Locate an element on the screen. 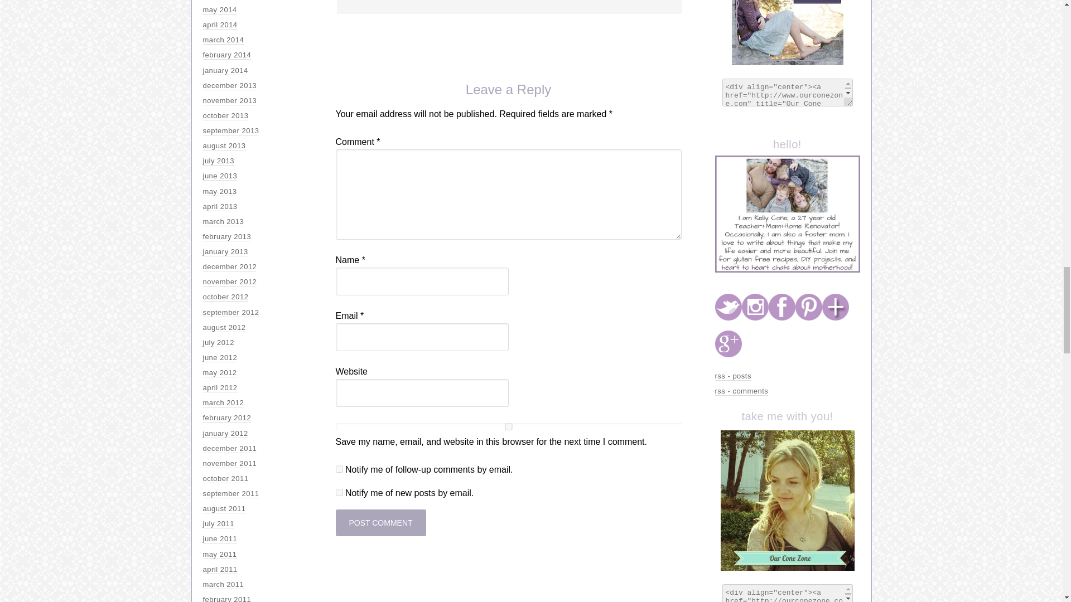  subscribe is located at coordinates (339, 468).